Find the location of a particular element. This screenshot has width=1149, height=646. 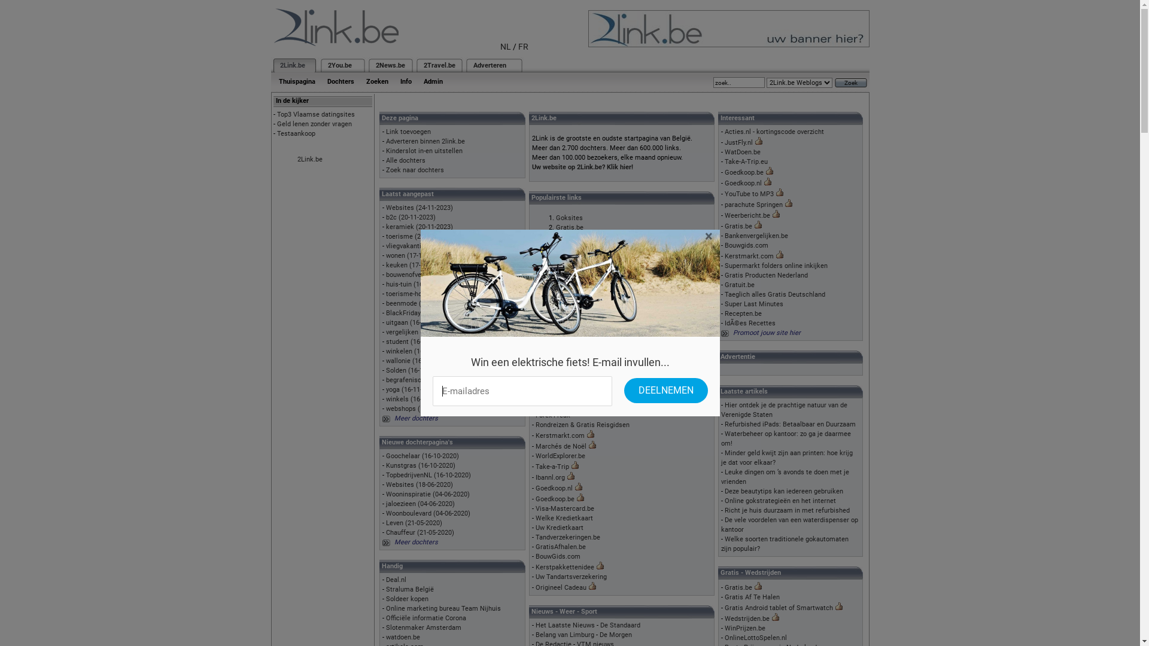

Websites (24-11-2023) is located at coordinates (419, 208).